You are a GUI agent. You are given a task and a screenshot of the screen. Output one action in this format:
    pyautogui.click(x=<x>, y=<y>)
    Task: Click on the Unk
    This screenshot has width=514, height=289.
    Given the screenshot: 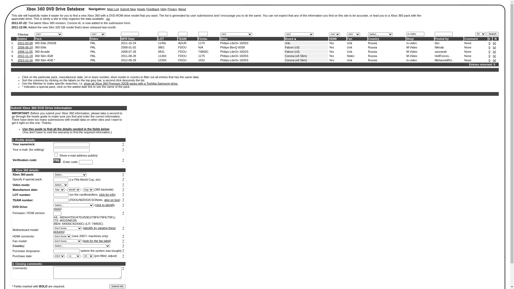 What is the action you would take?
    pyautogui.click(x=350, y=47)
    